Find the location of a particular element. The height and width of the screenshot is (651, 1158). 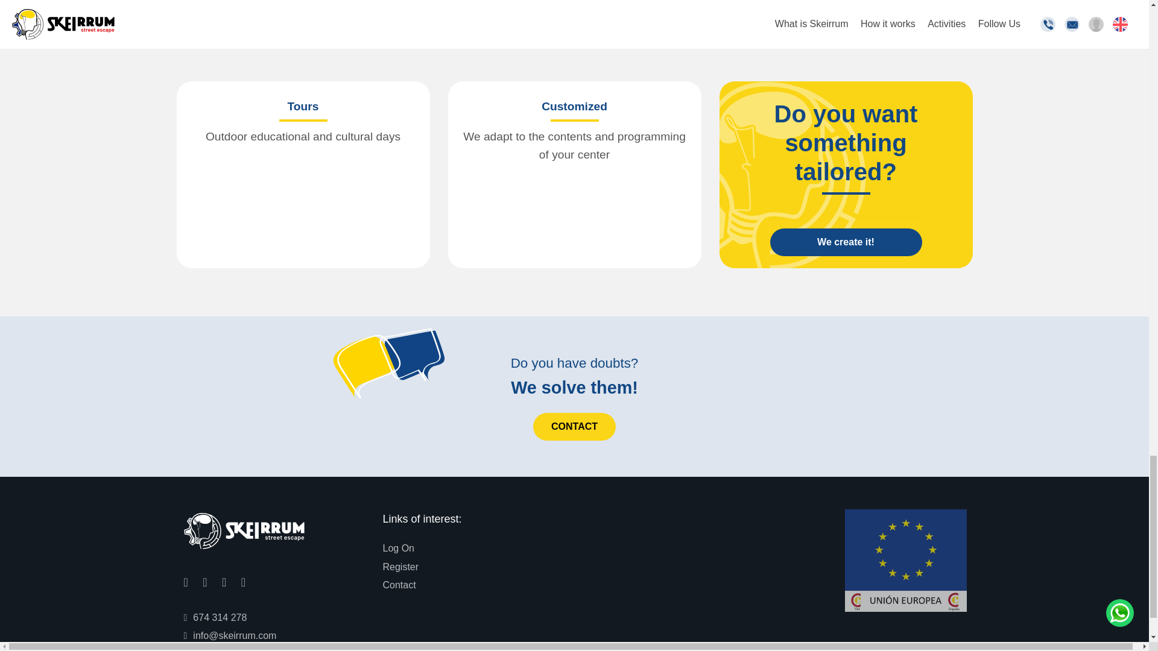

Register is located at coordinates (400, 567).